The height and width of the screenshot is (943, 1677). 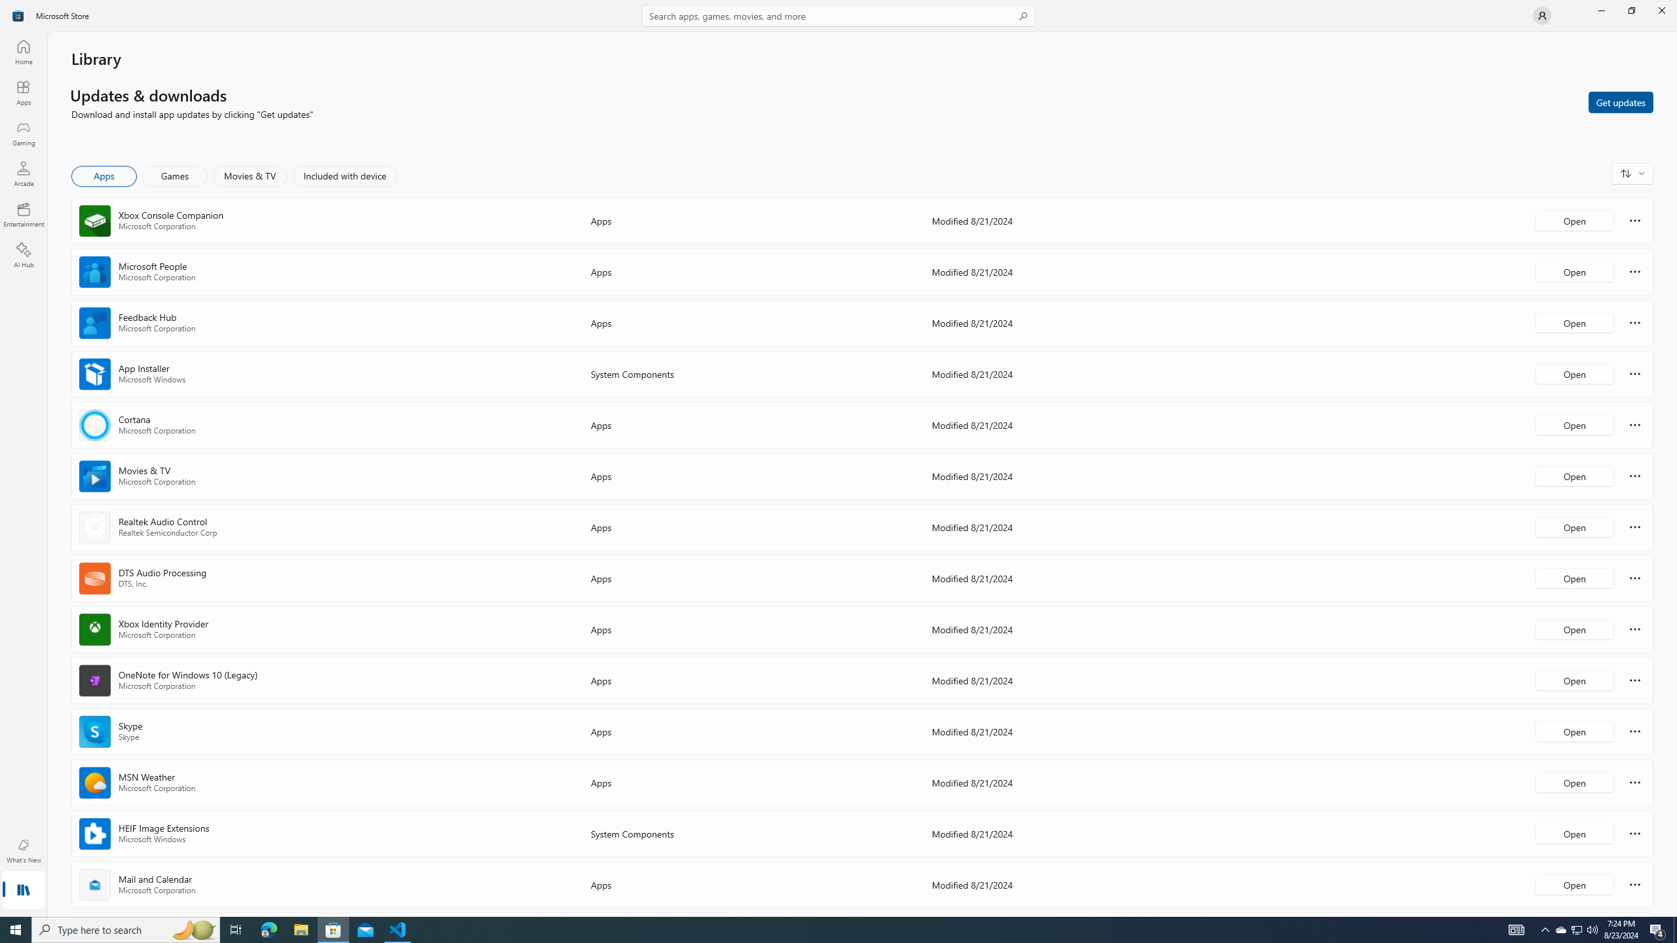 What do you see at coordinates (1635, 884) in the screenshot?
I see `More options` at bounding box center [1635, 884].